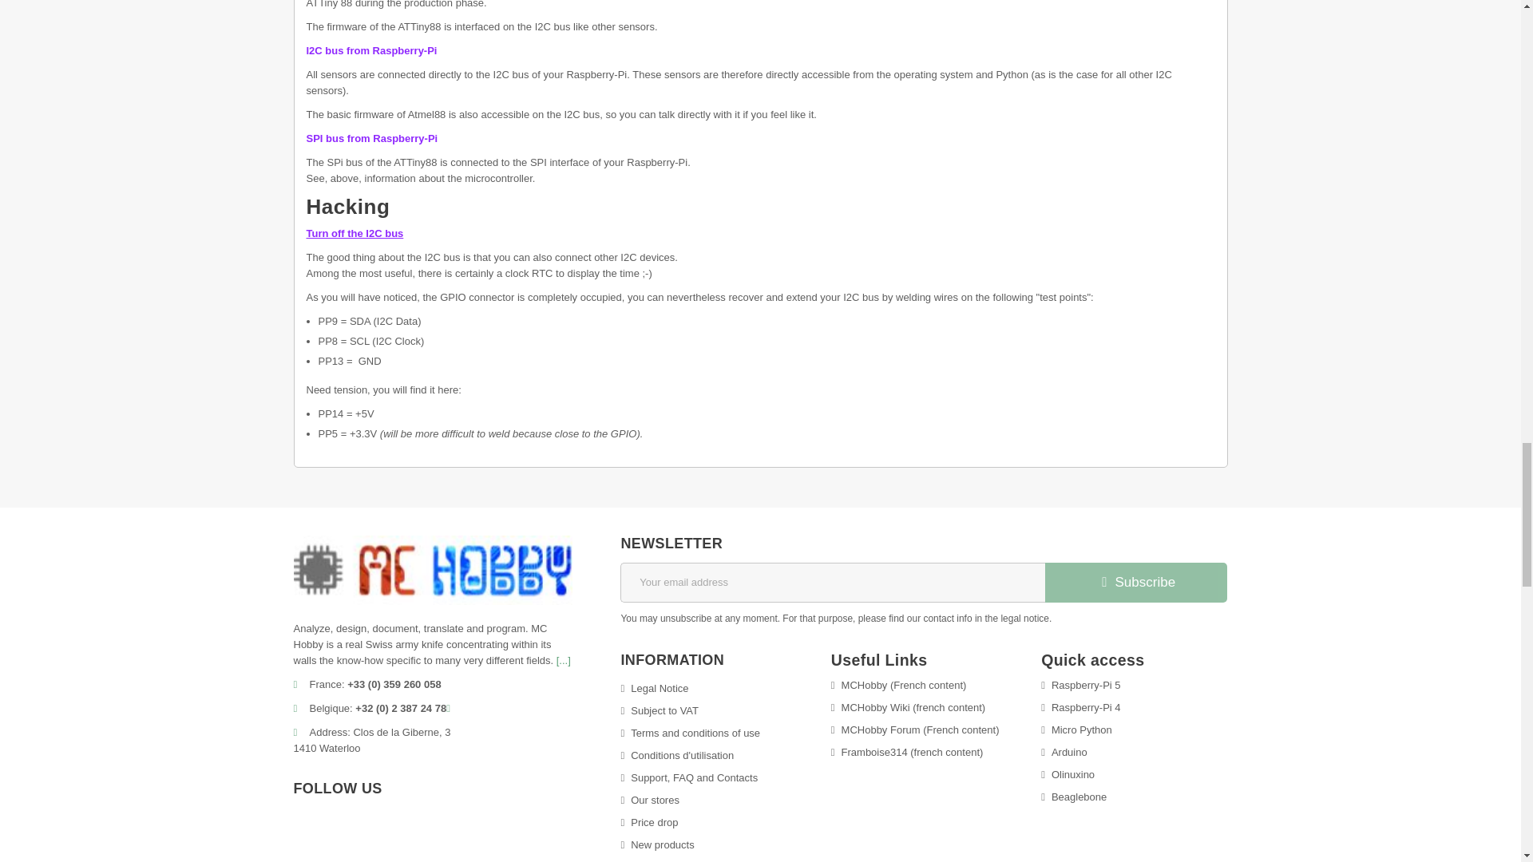  I want to click on Legal Notice, so click(655, 688).